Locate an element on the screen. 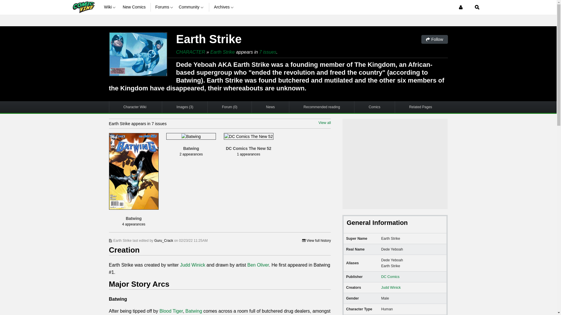 This screenshot has height=315, width=561. Comic Vine is located at coordinates (83, 7).